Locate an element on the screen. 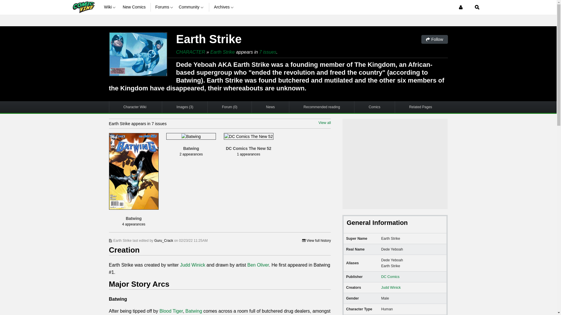 This screenshot has height=315, width=561. Comic Vine is located at coordinates (83, 7).